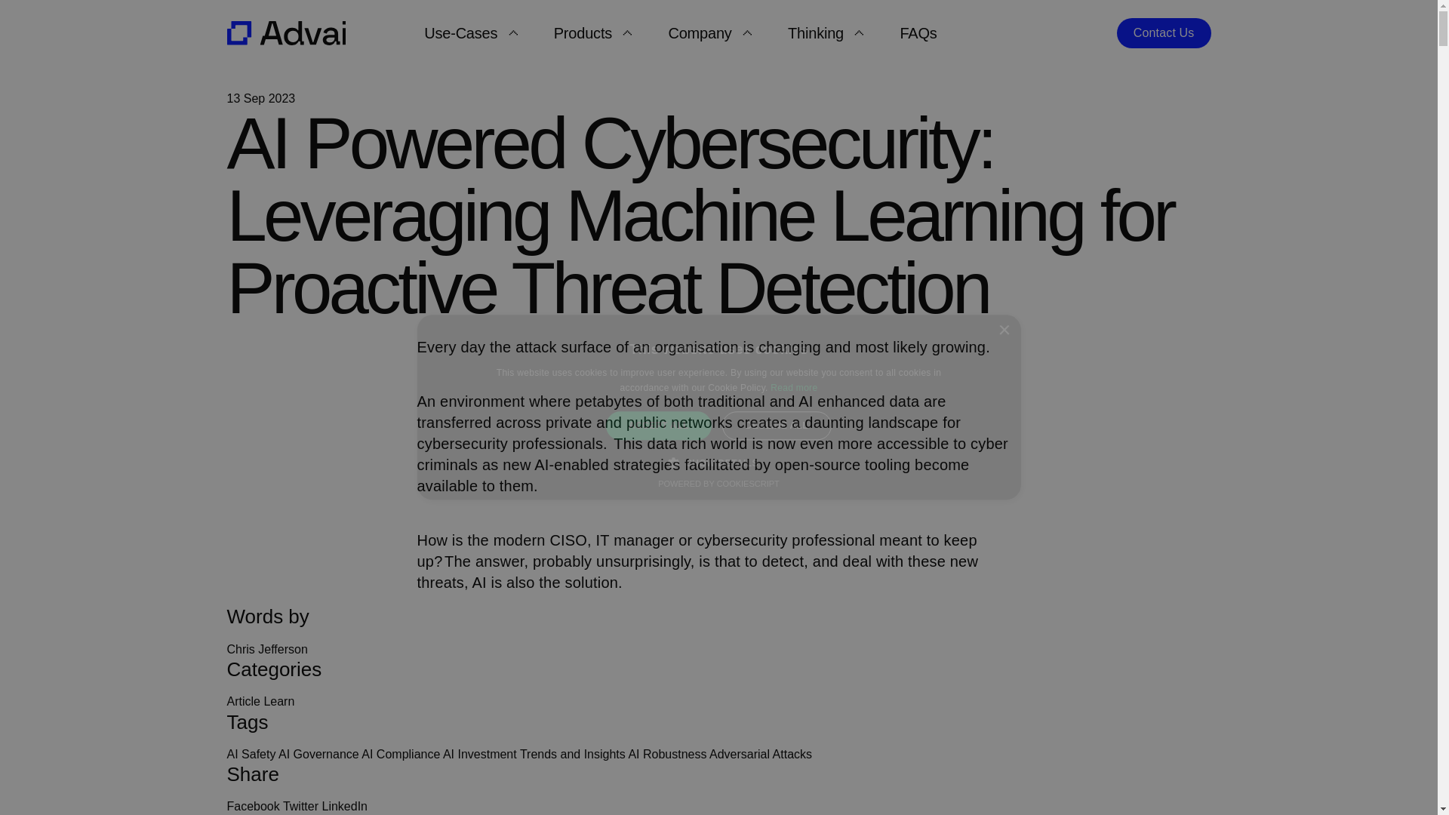 This screenshot has height=815, width=1449. Describe the element at coordinates (573, 754) in the screenshot. I see `Trends and Insights` at that location.